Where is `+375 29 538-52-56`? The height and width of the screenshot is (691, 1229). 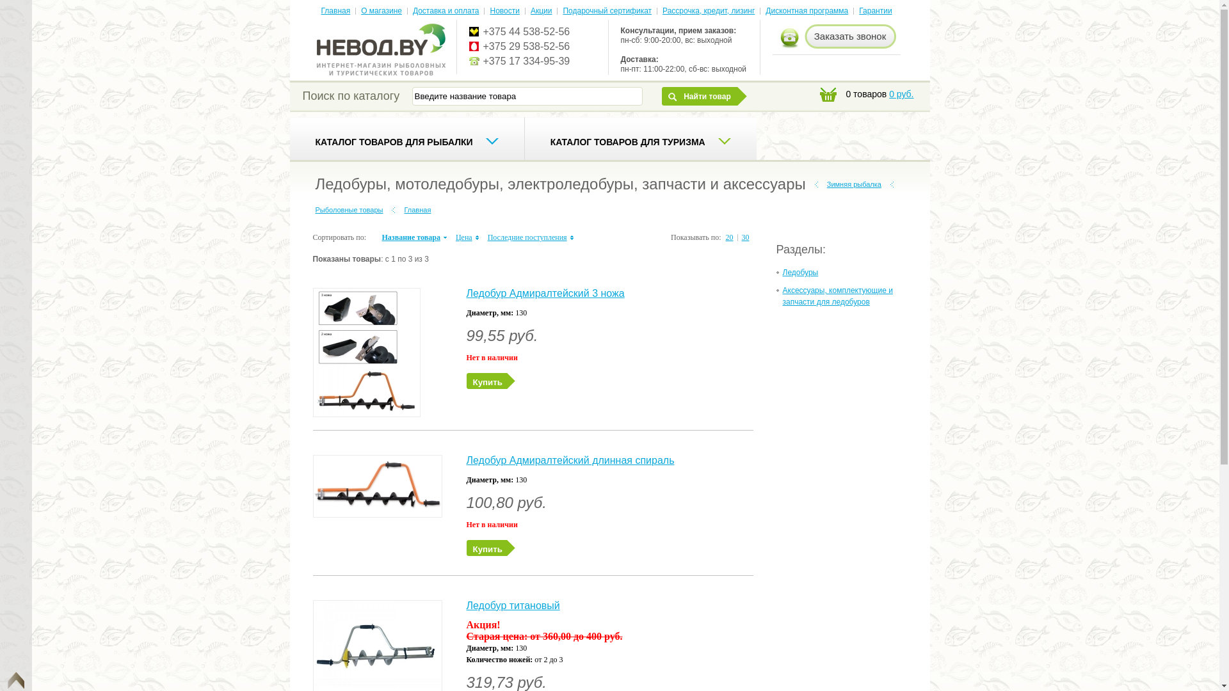
+375 29 538-52-56 is located at coordinates (526, 46).